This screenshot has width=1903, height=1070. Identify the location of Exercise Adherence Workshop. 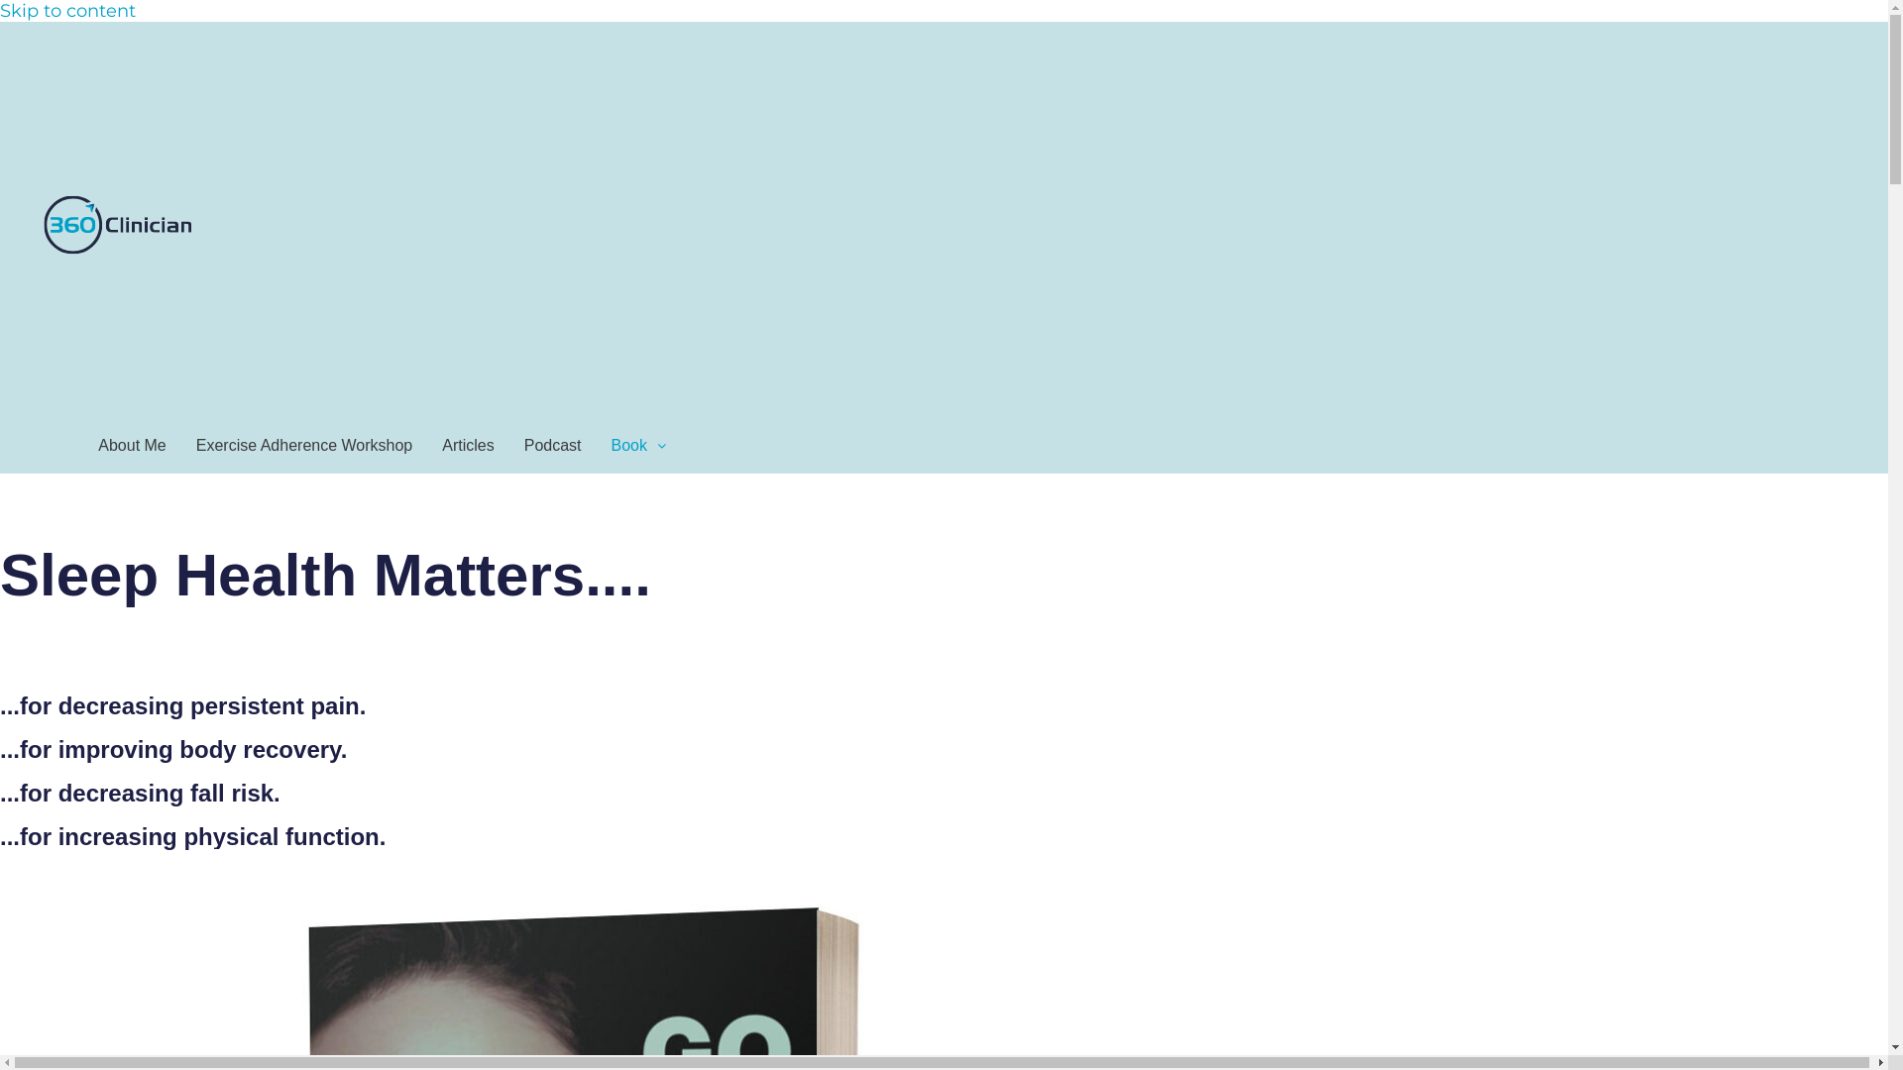
(304, 446).